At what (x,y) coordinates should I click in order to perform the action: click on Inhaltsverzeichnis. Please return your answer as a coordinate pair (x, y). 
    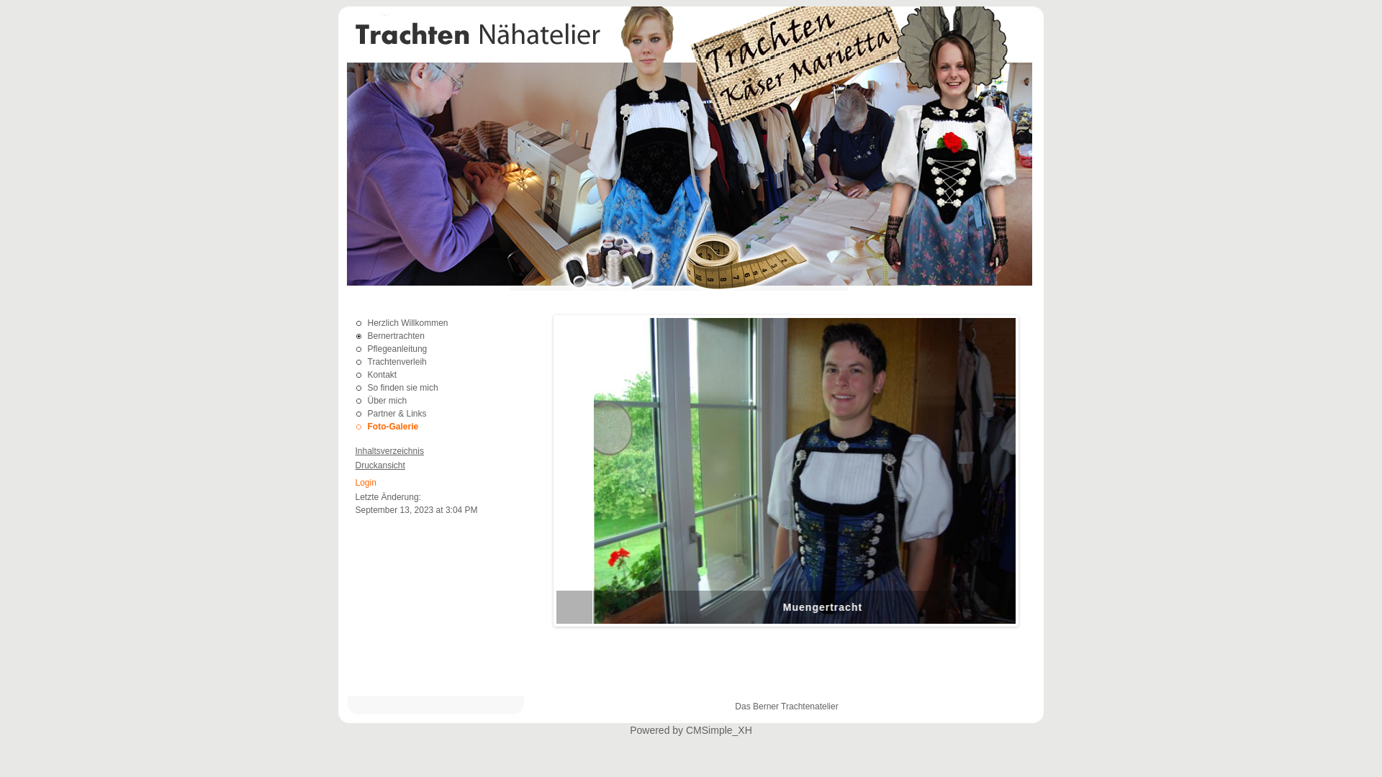
    Looking at the image, I should click on (389, 451).